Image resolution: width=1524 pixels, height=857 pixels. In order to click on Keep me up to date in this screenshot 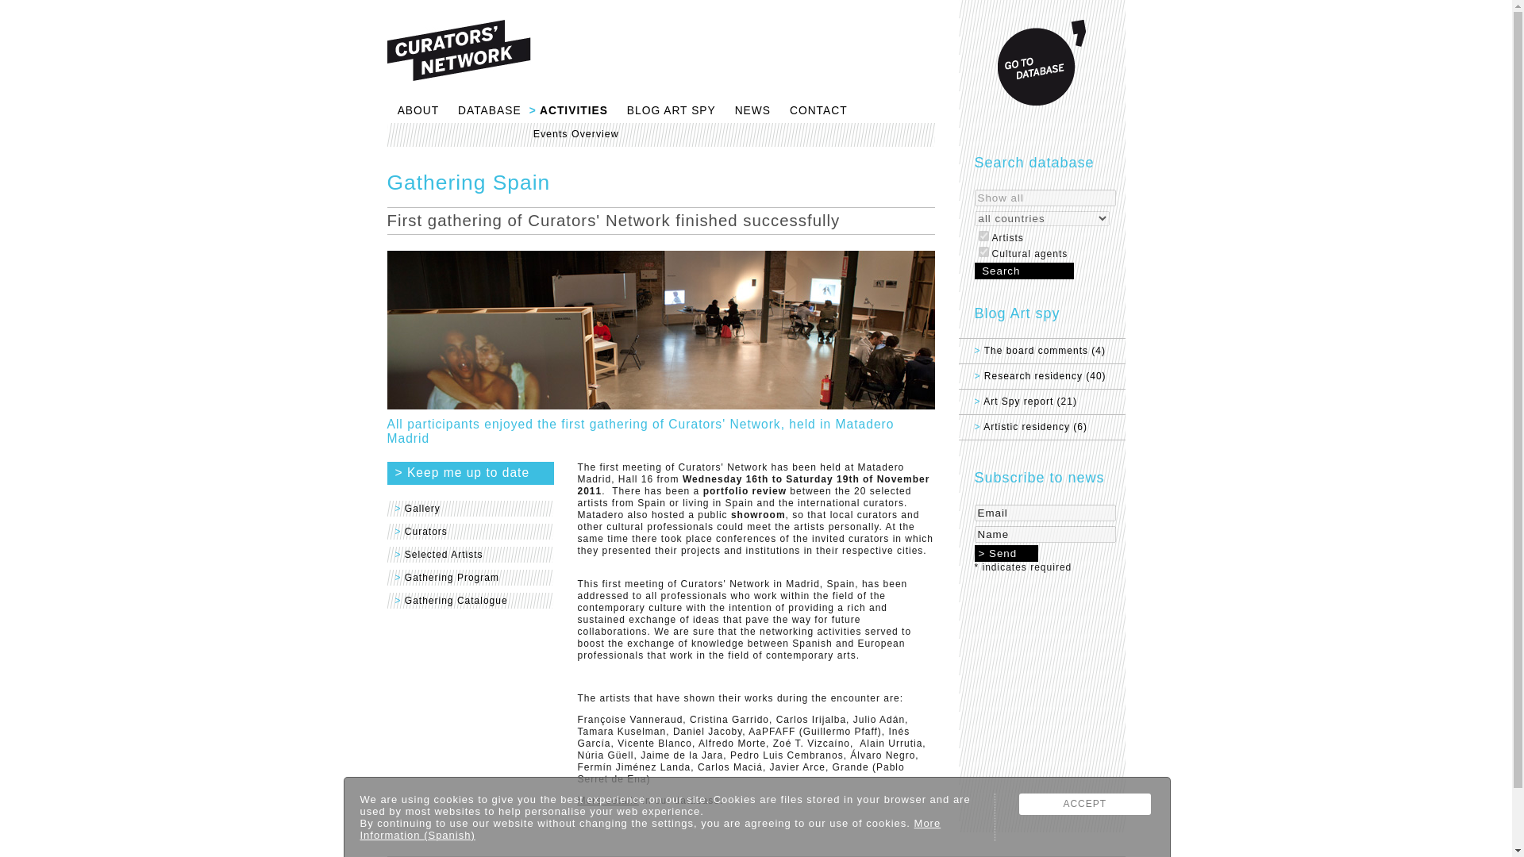, I will do `click(470, 473)`.